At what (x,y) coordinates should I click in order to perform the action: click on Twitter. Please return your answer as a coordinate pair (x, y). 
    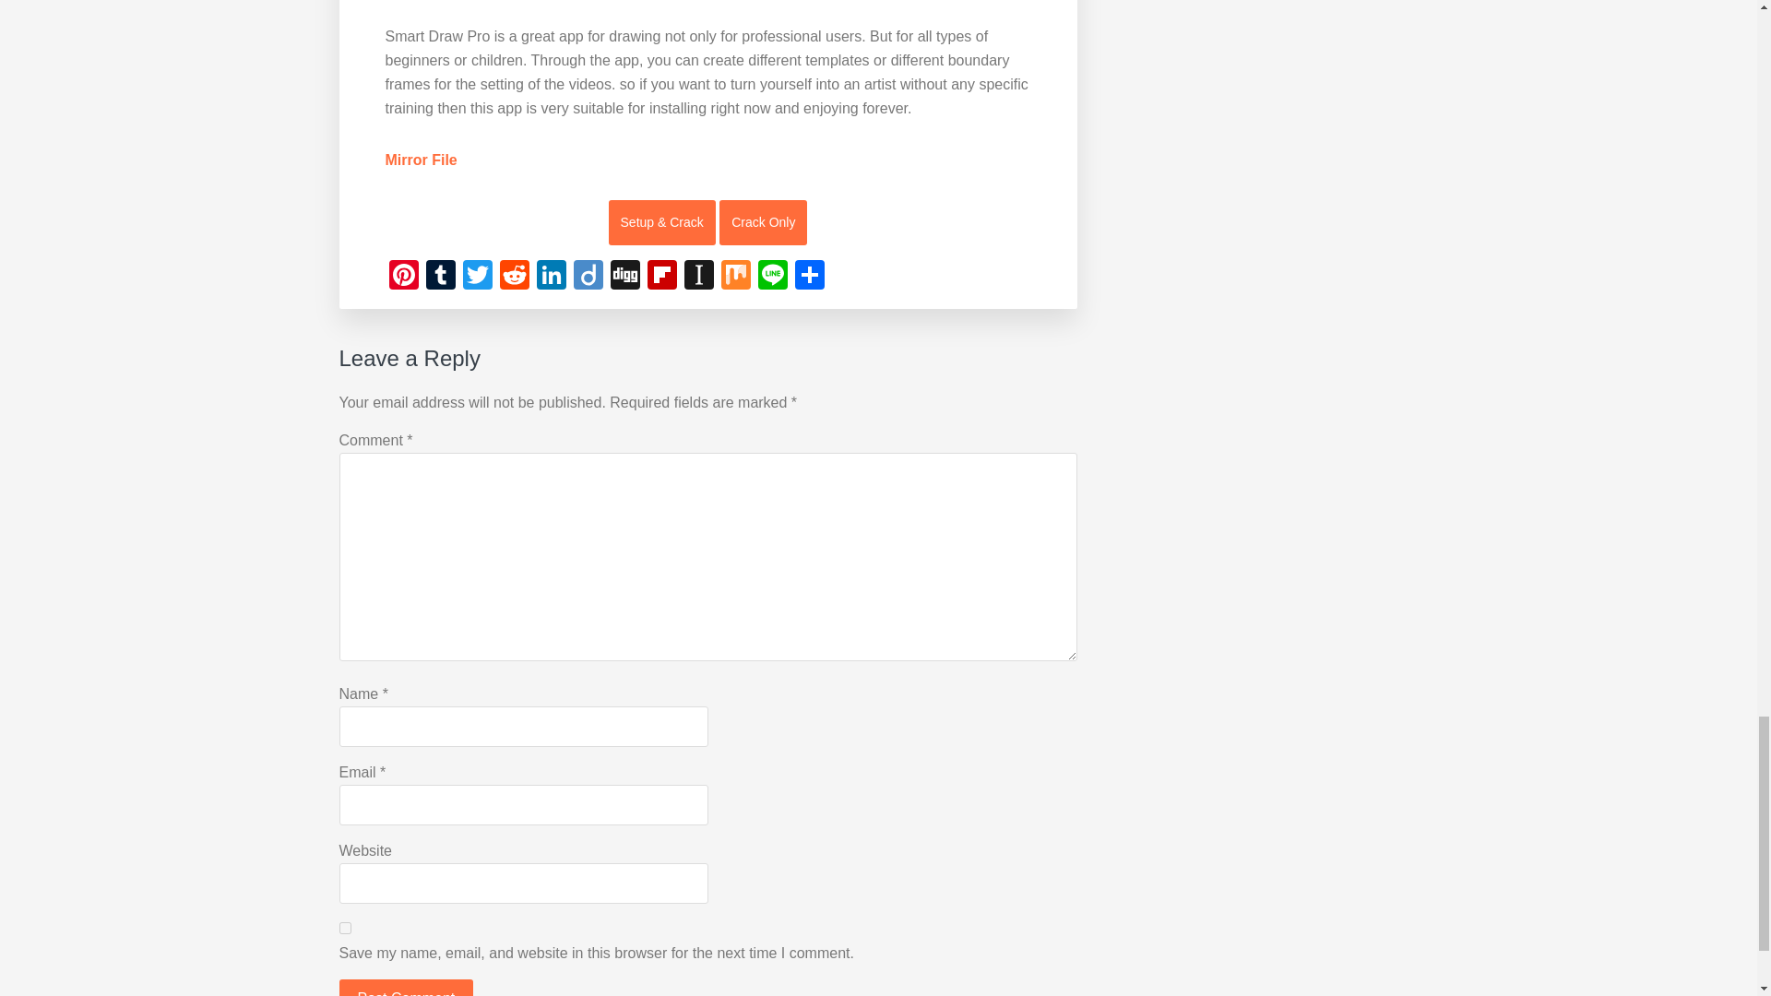
    Looking at the image, I should click on (477, 277).